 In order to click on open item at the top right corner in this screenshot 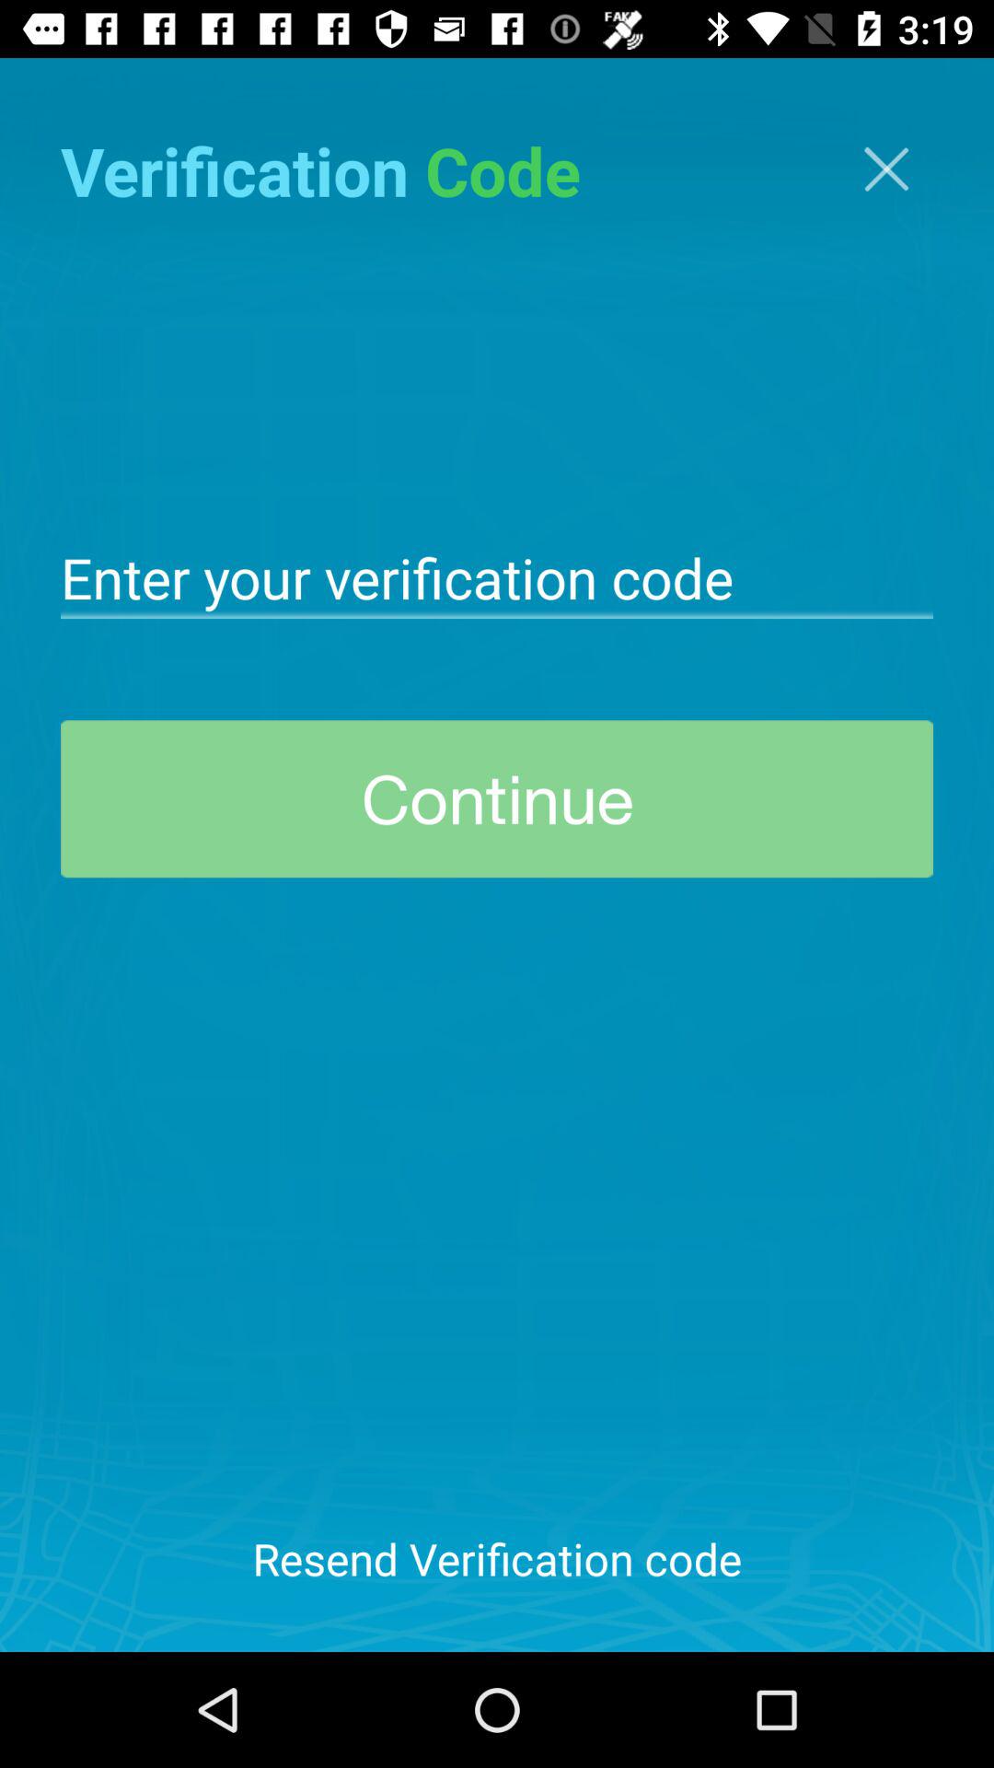, I will do `click(886, 169)`.